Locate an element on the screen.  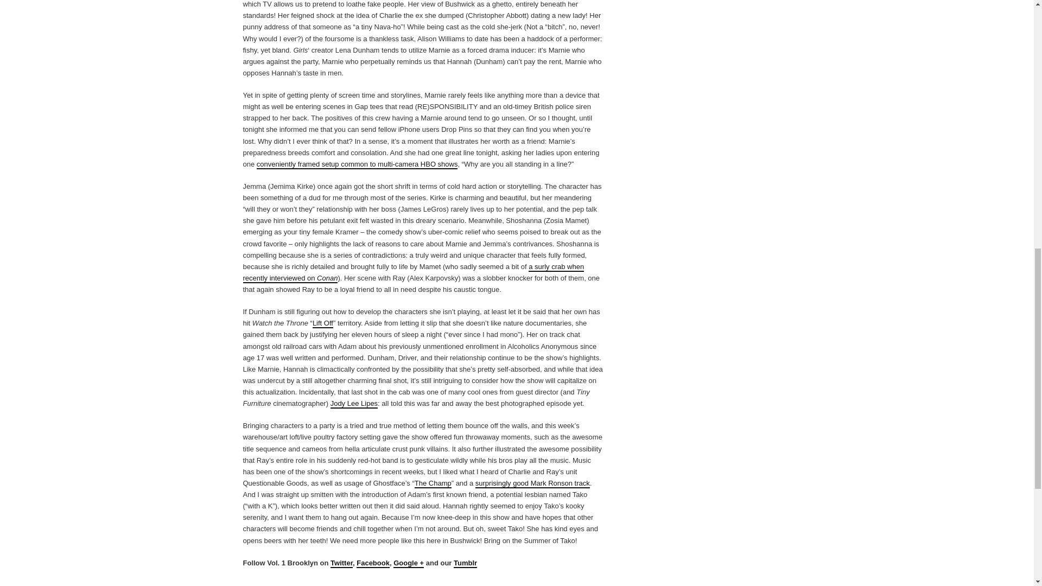
Conan is located at coordinates (327, 278).